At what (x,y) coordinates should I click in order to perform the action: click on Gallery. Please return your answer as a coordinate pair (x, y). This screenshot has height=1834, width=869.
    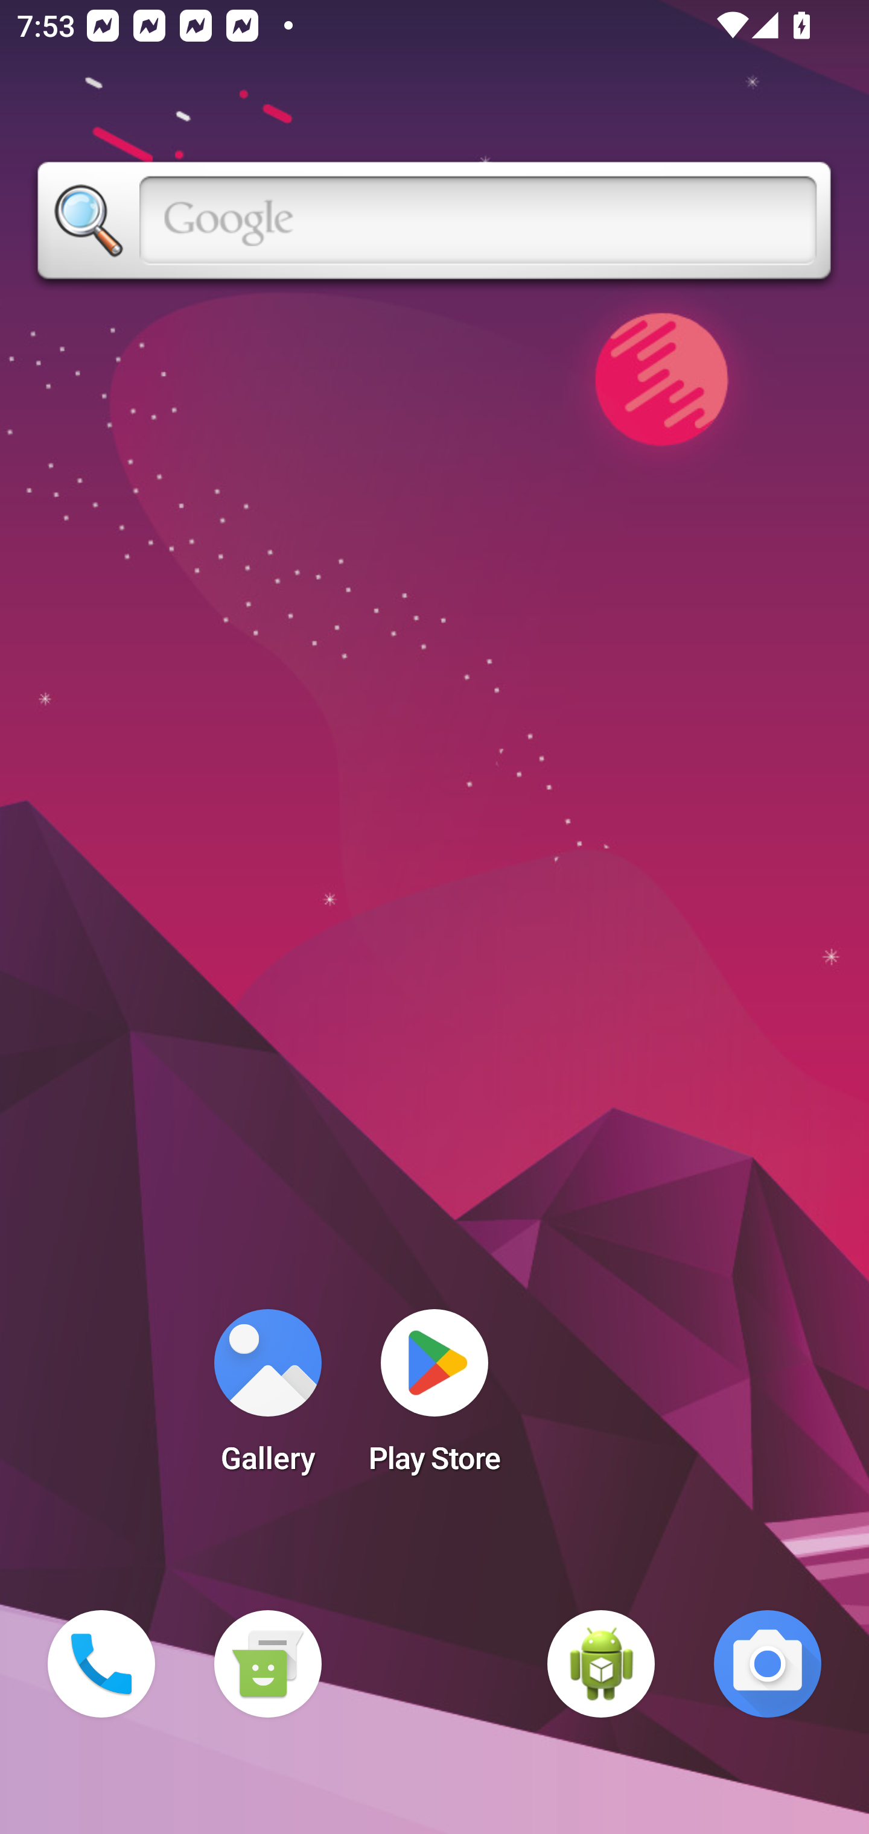
    Looking at the image, I should click on (267, 1398).